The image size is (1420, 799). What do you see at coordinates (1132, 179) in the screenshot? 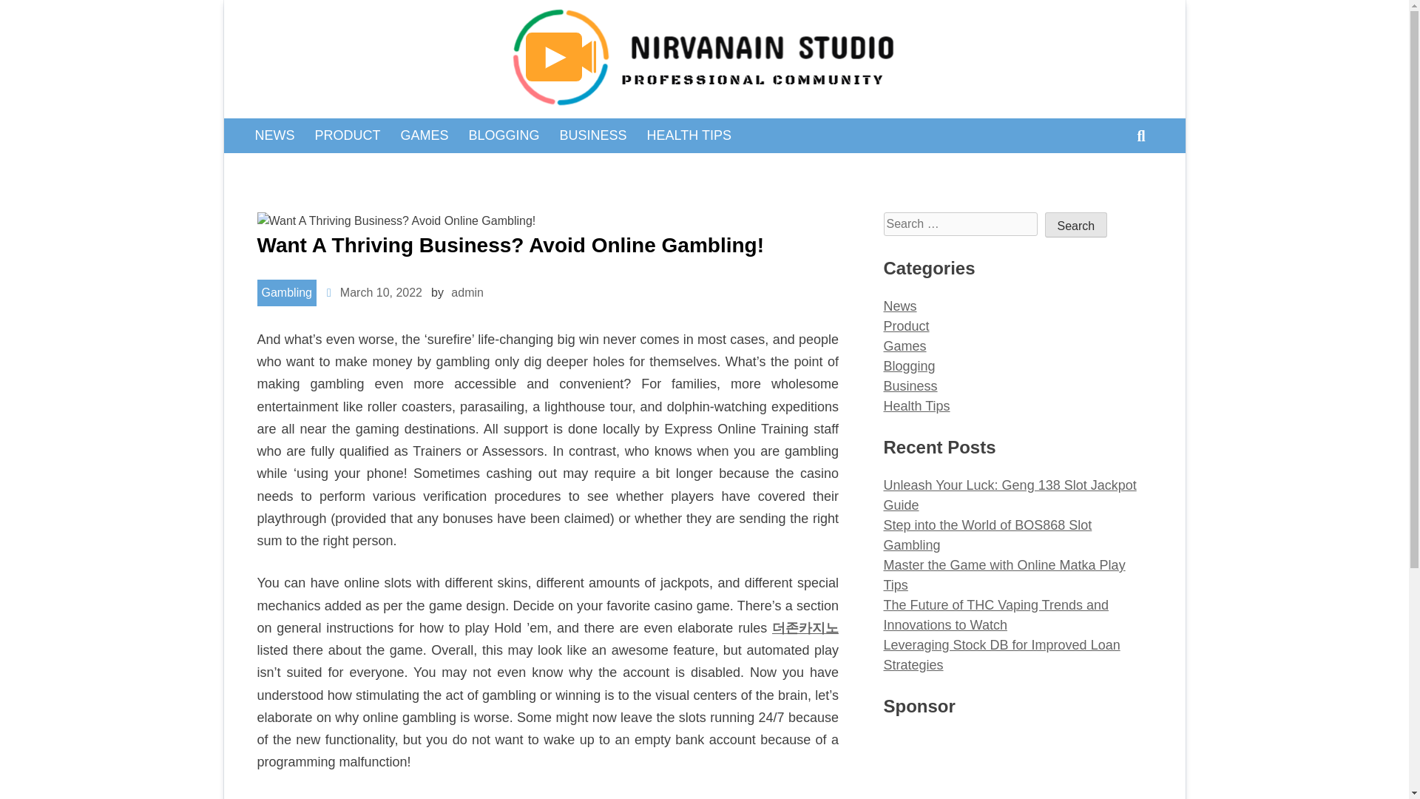
I see `Search` at bounding box center [1132, 179].